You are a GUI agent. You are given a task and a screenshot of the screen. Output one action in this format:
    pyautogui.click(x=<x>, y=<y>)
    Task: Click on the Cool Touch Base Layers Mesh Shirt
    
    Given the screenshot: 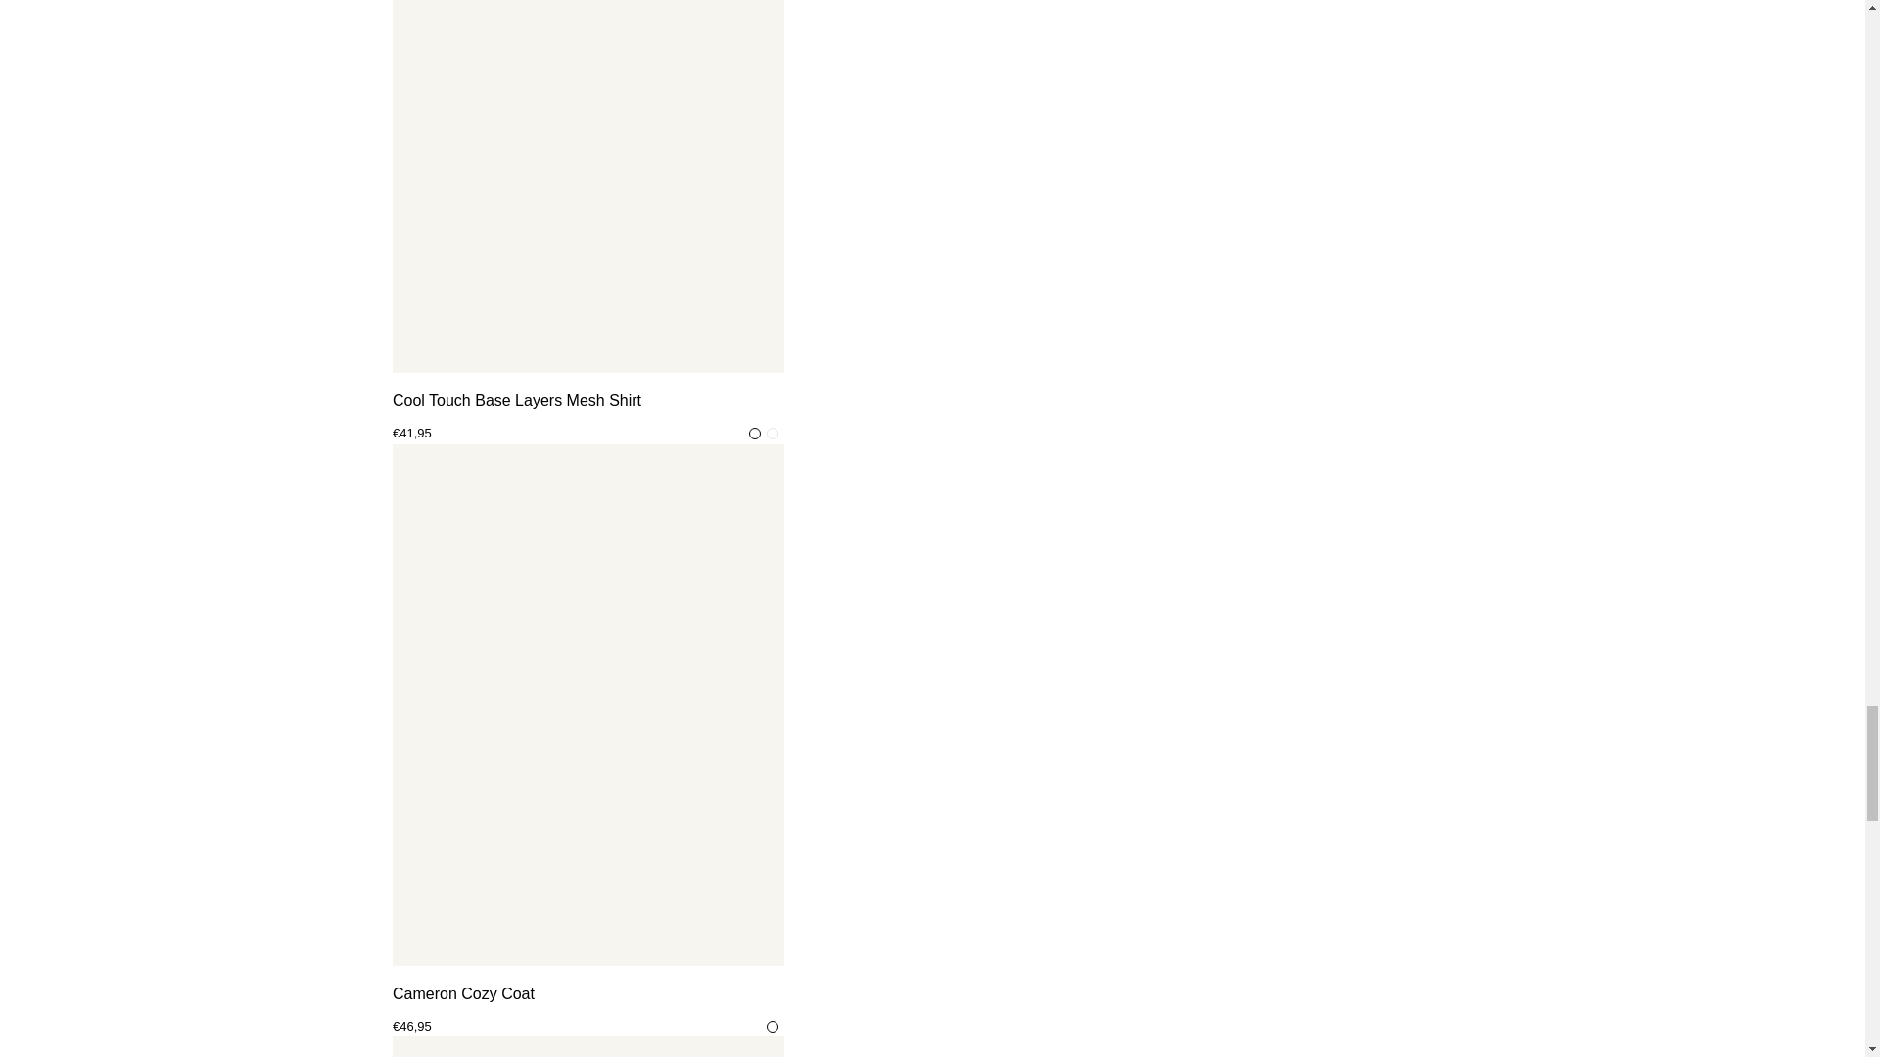 What is the action you would take?
    pyautogui.click(x=587, y=401)
    